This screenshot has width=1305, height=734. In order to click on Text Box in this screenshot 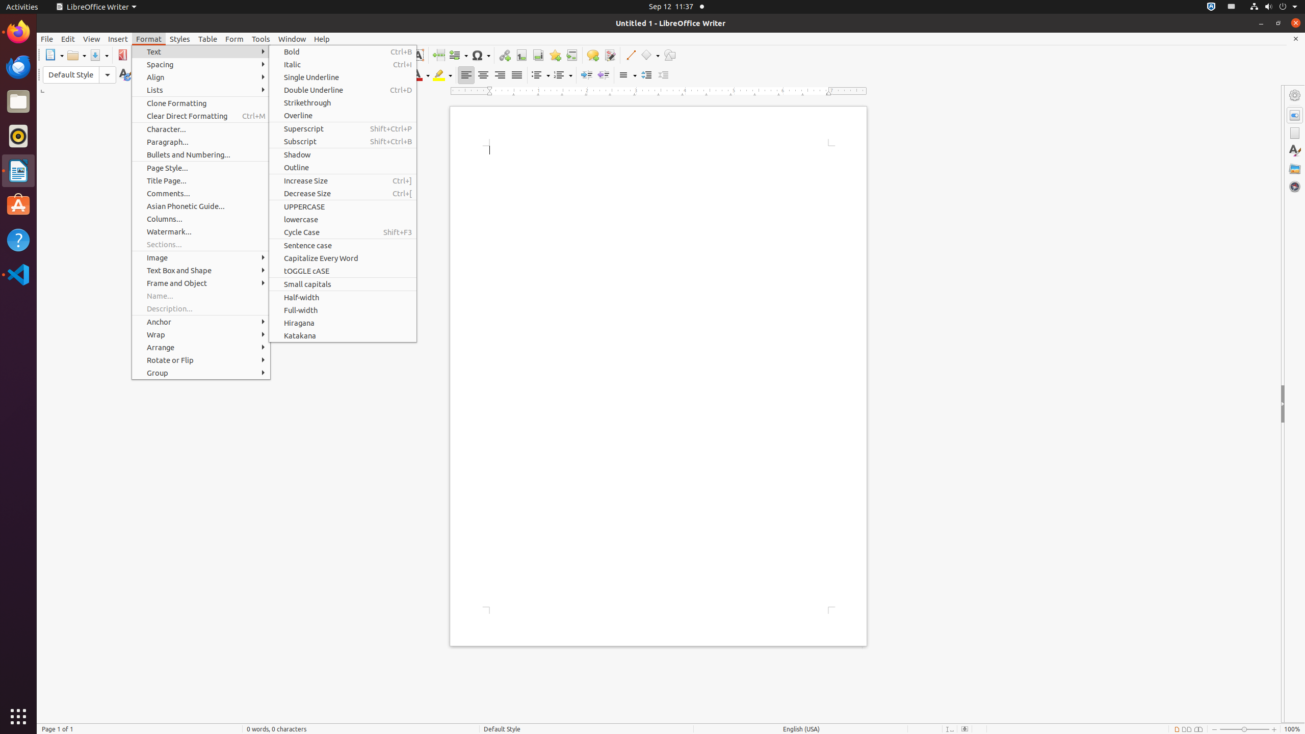, I will do `click(418, 55)`.